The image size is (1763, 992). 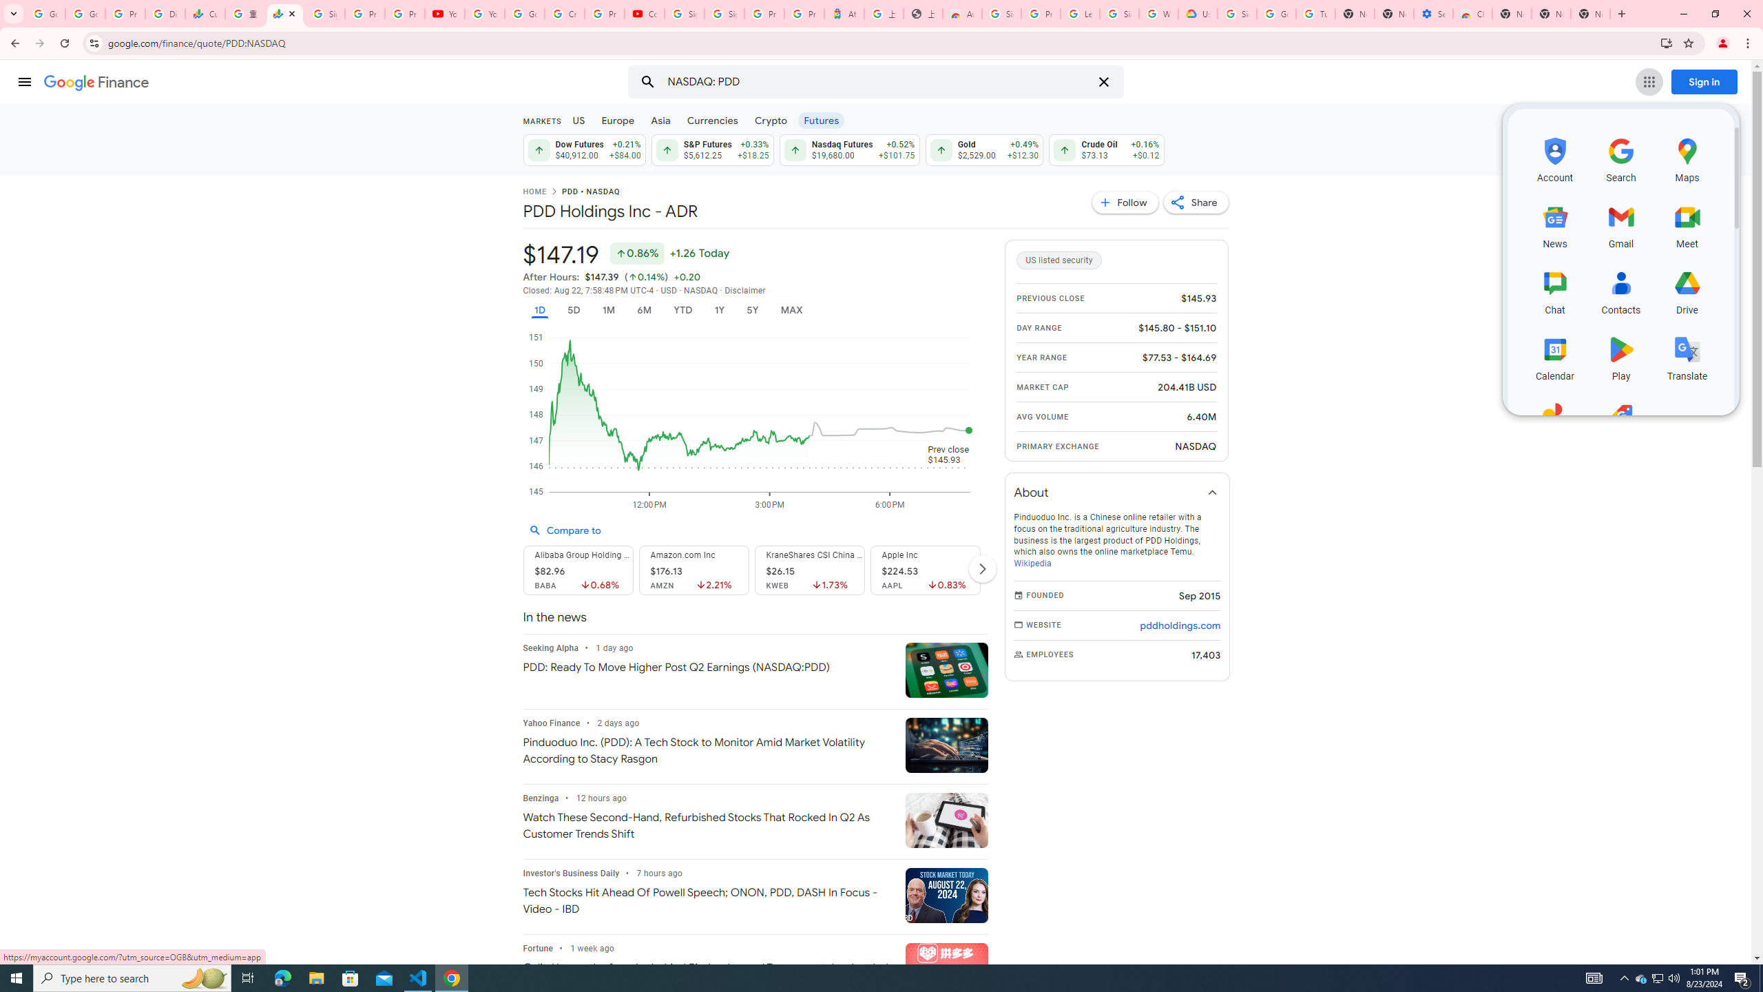 What do you see at coordinates (1196, 202) in the screenshot?
I see `Share` at bounding box center [1196, 202].